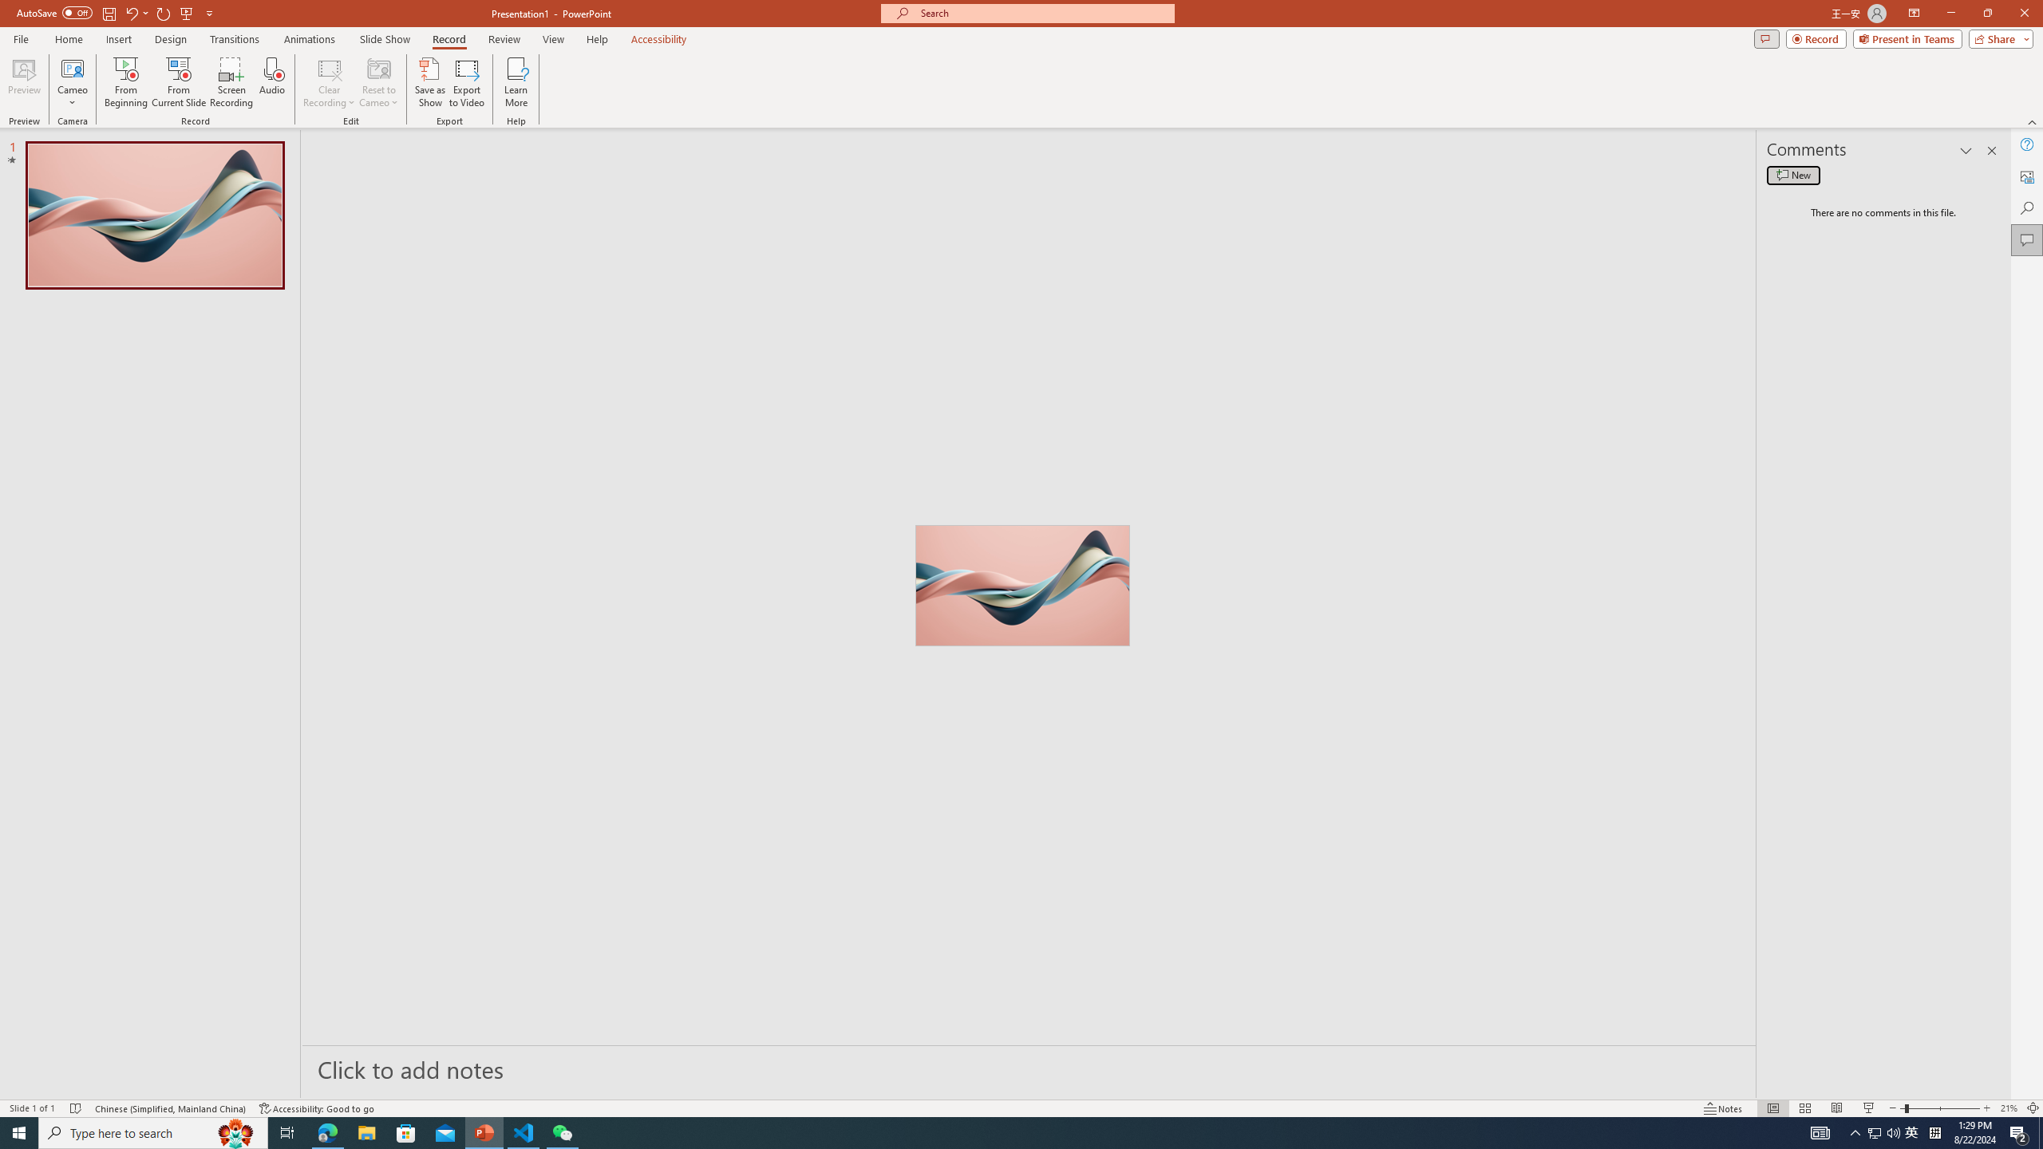 This screenshot has width=2043, height=1149. Describe the element at coordinates (318, 1108) in the screenshot. I see `Accessibility Checker Accessibility: Good to go` at that location.